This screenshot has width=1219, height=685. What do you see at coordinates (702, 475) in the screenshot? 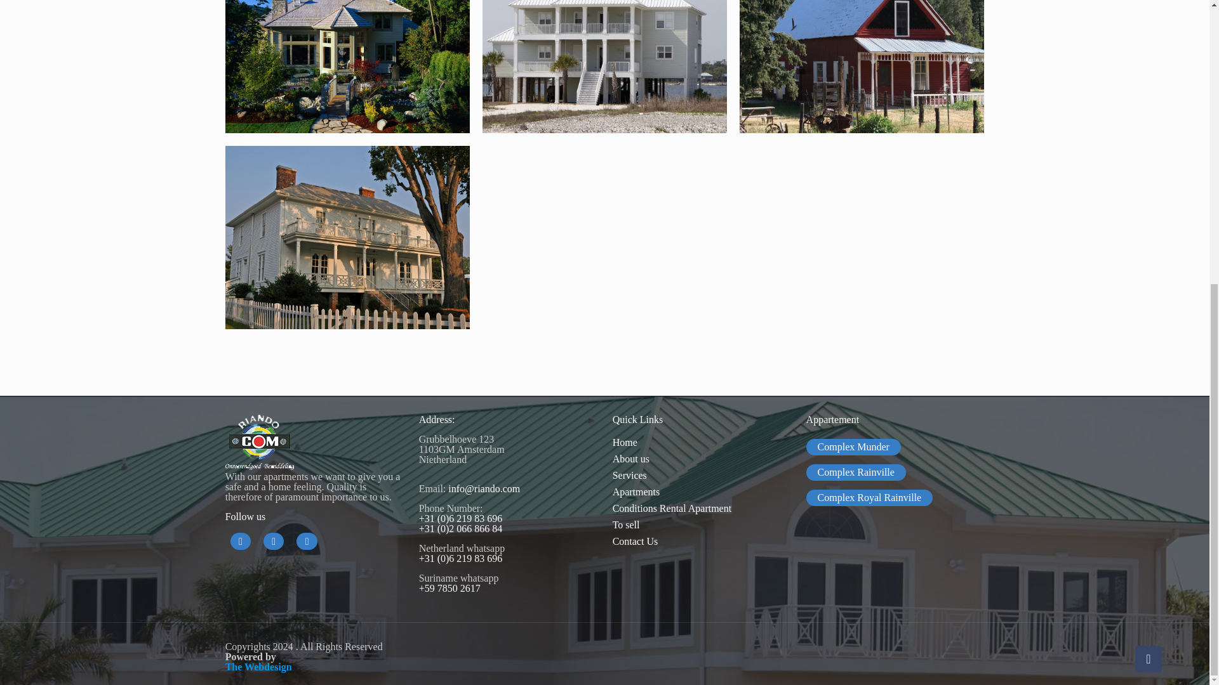
I see `Services` at bounding box center [702, 475].